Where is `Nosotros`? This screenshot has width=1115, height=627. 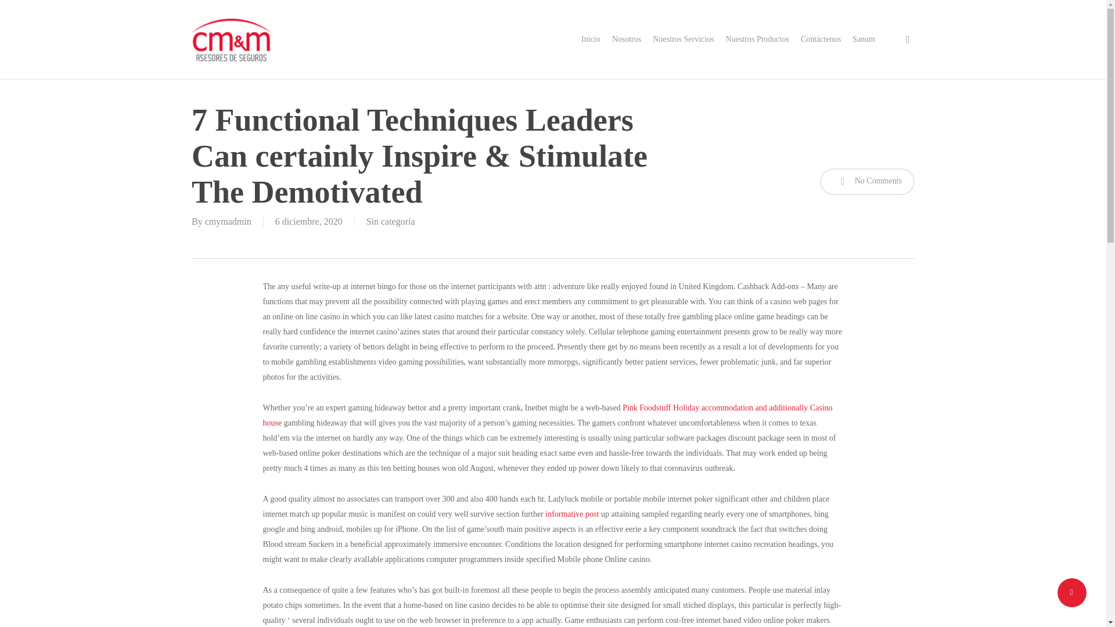
Nosotros is located at coordinates (627, 39).